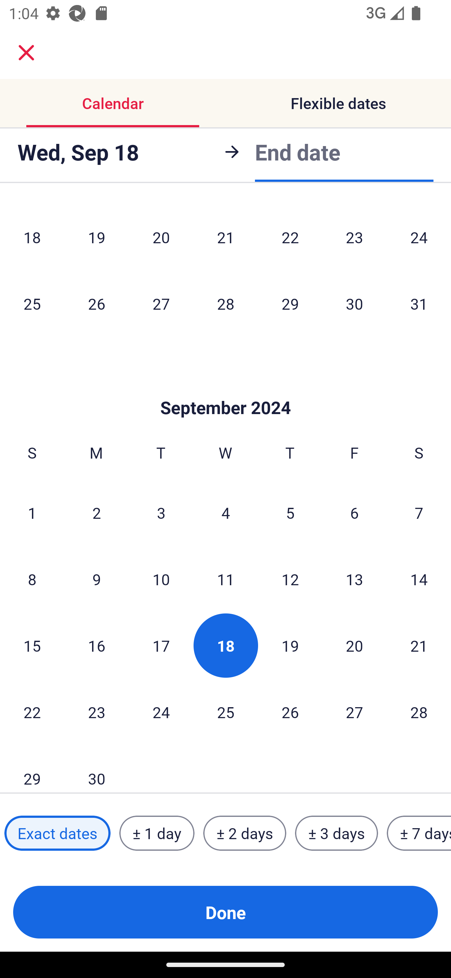 The width and height of the screenshot is (451, 978). What do you see at coordinates (355, 303) in the screenshot?
I see `30 Friday, August 30, 2024` at bounding box center [355, 303].